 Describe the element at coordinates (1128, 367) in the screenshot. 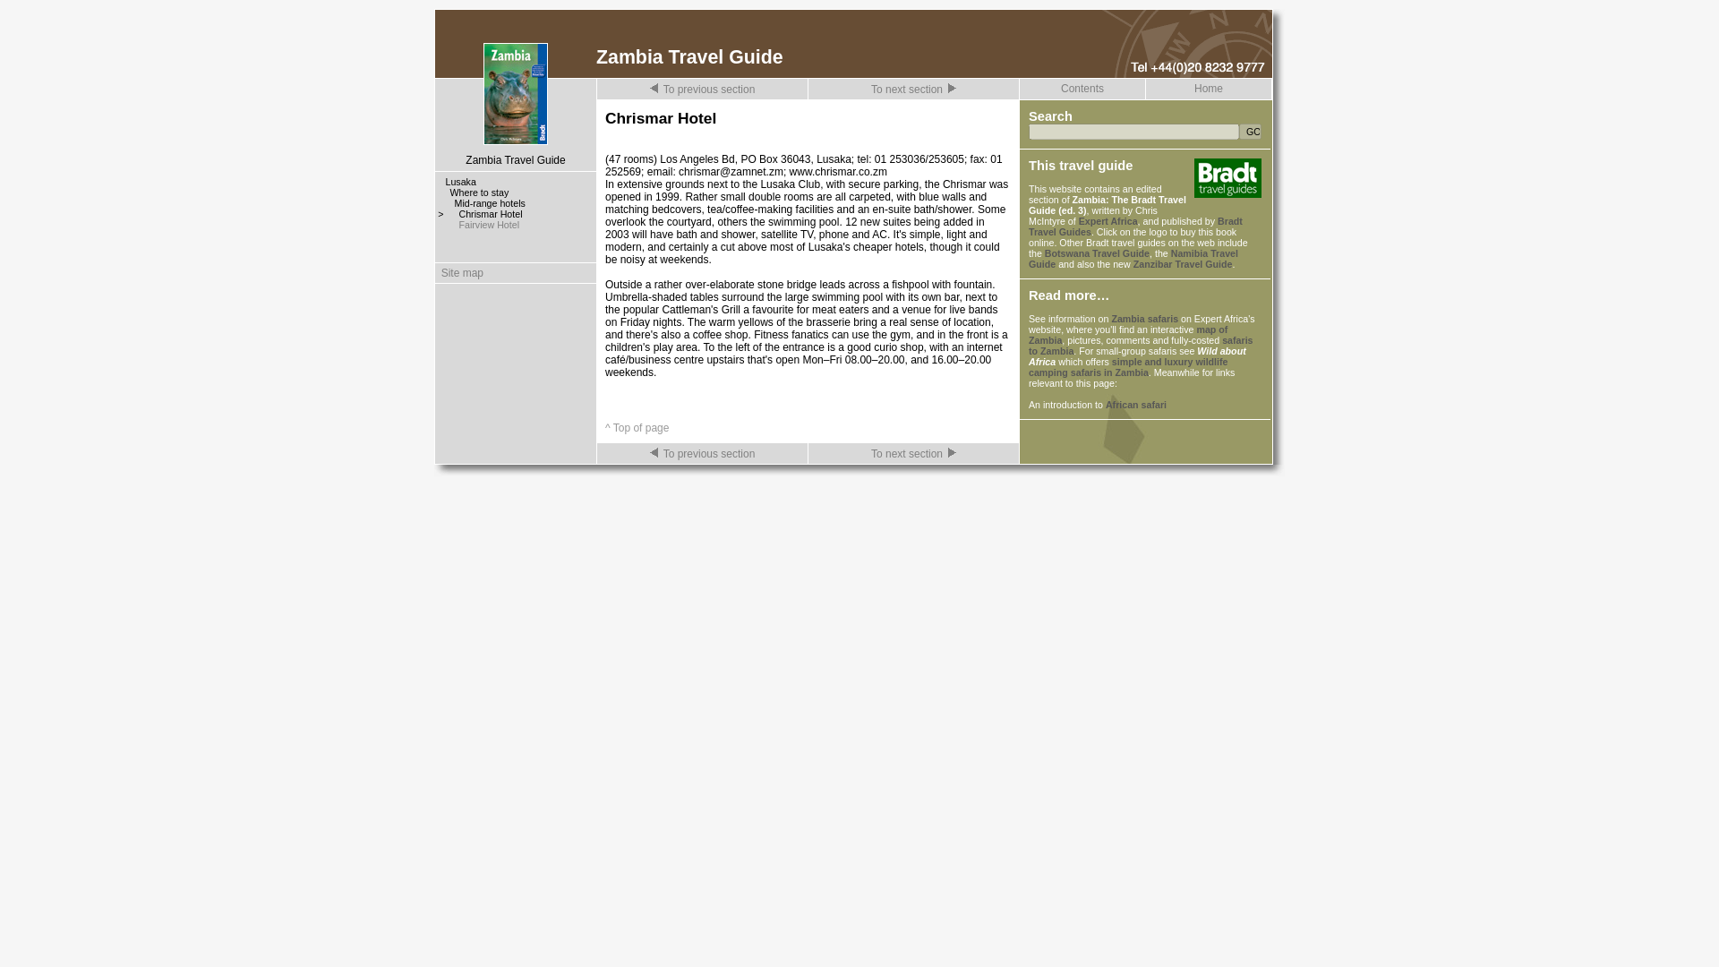

I see `simple and luxury wildlife camping safaris in Zambia` at that location.